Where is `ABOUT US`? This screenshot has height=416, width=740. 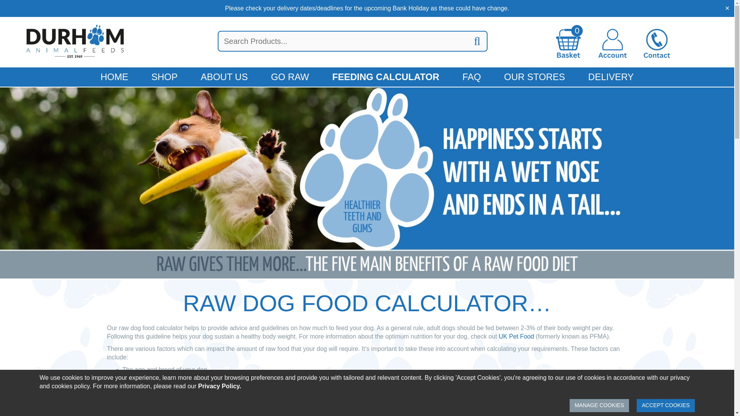
ABOUT US is located at coordinates (224, 77).